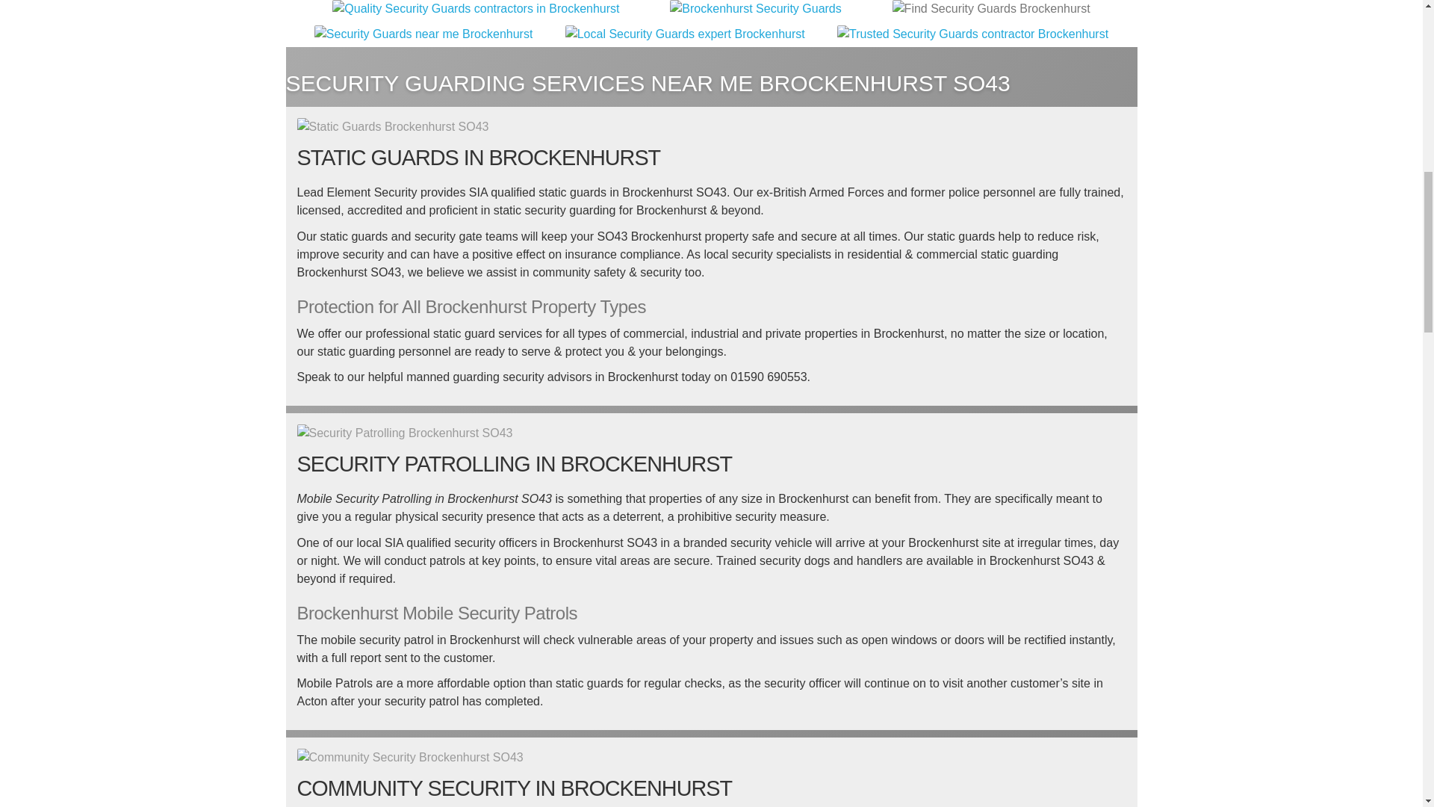  I want to click on Mobile Patrol Security Company Brockenhurst, so click(405, 433).